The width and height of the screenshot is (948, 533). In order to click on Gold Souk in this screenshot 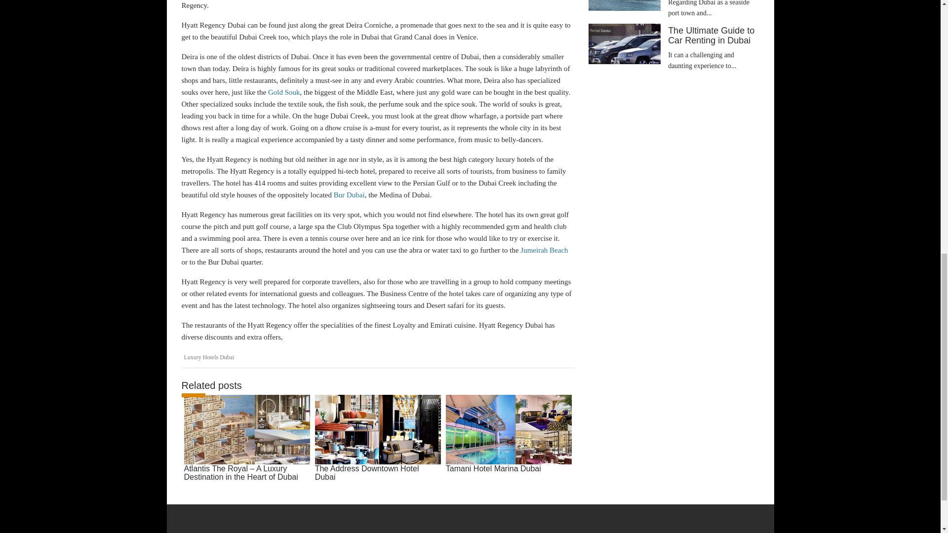, I will do `click(284, 92)`.